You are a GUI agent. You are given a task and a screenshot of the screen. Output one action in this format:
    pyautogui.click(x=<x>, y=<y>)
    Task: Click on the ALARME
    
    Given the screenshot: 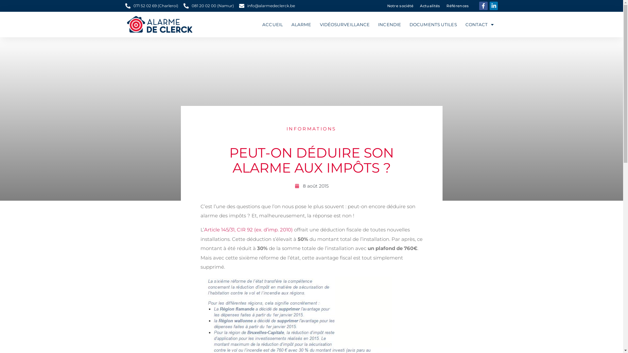 What is the action you would take?
    pyautogui.click(x=301, y=25)
    